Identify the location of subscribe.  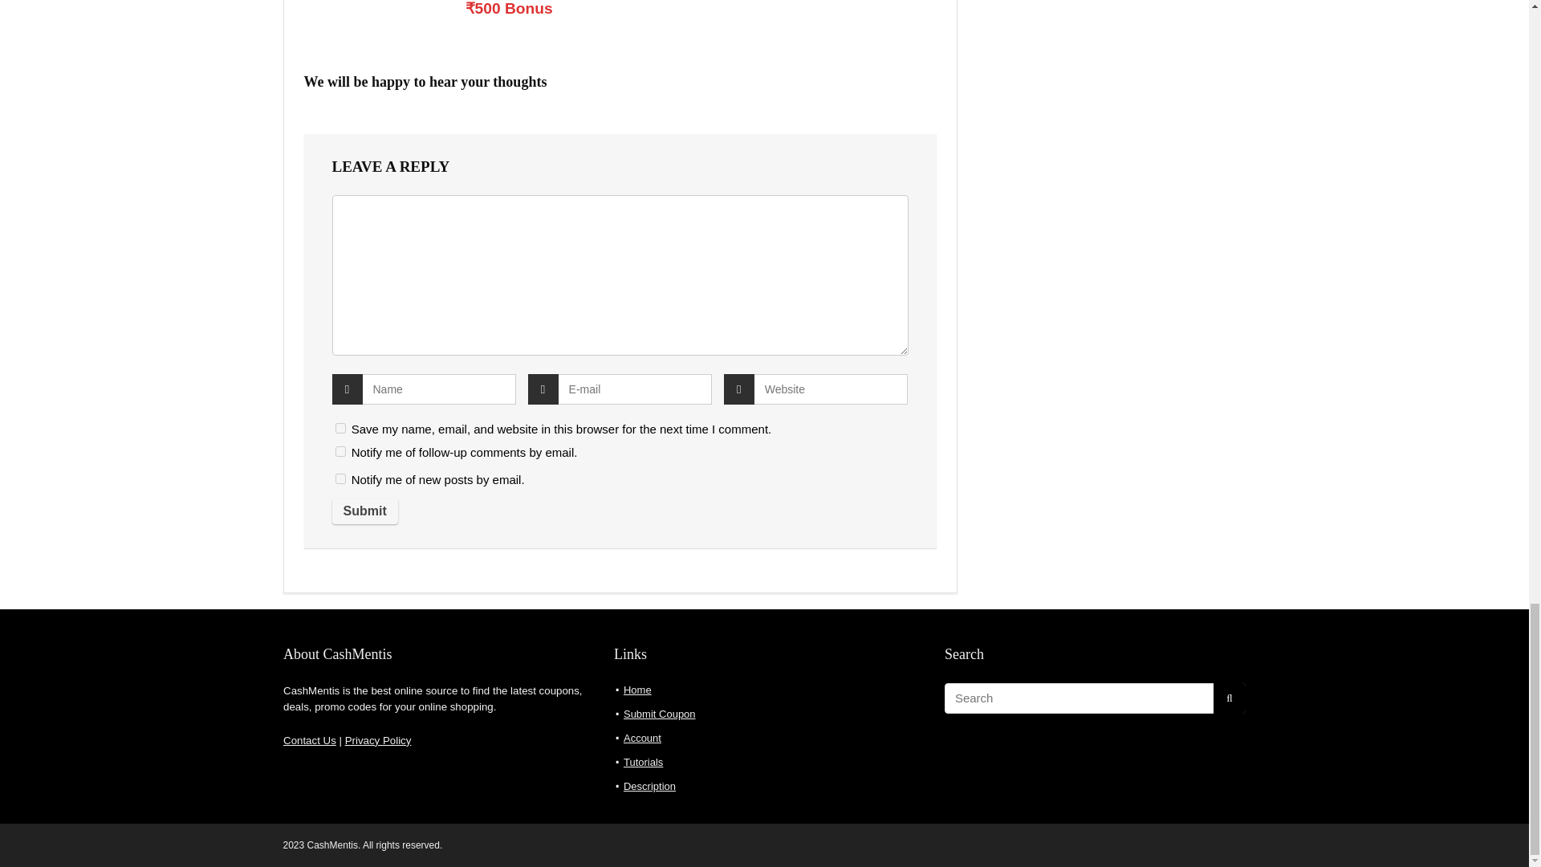
(311, 503).